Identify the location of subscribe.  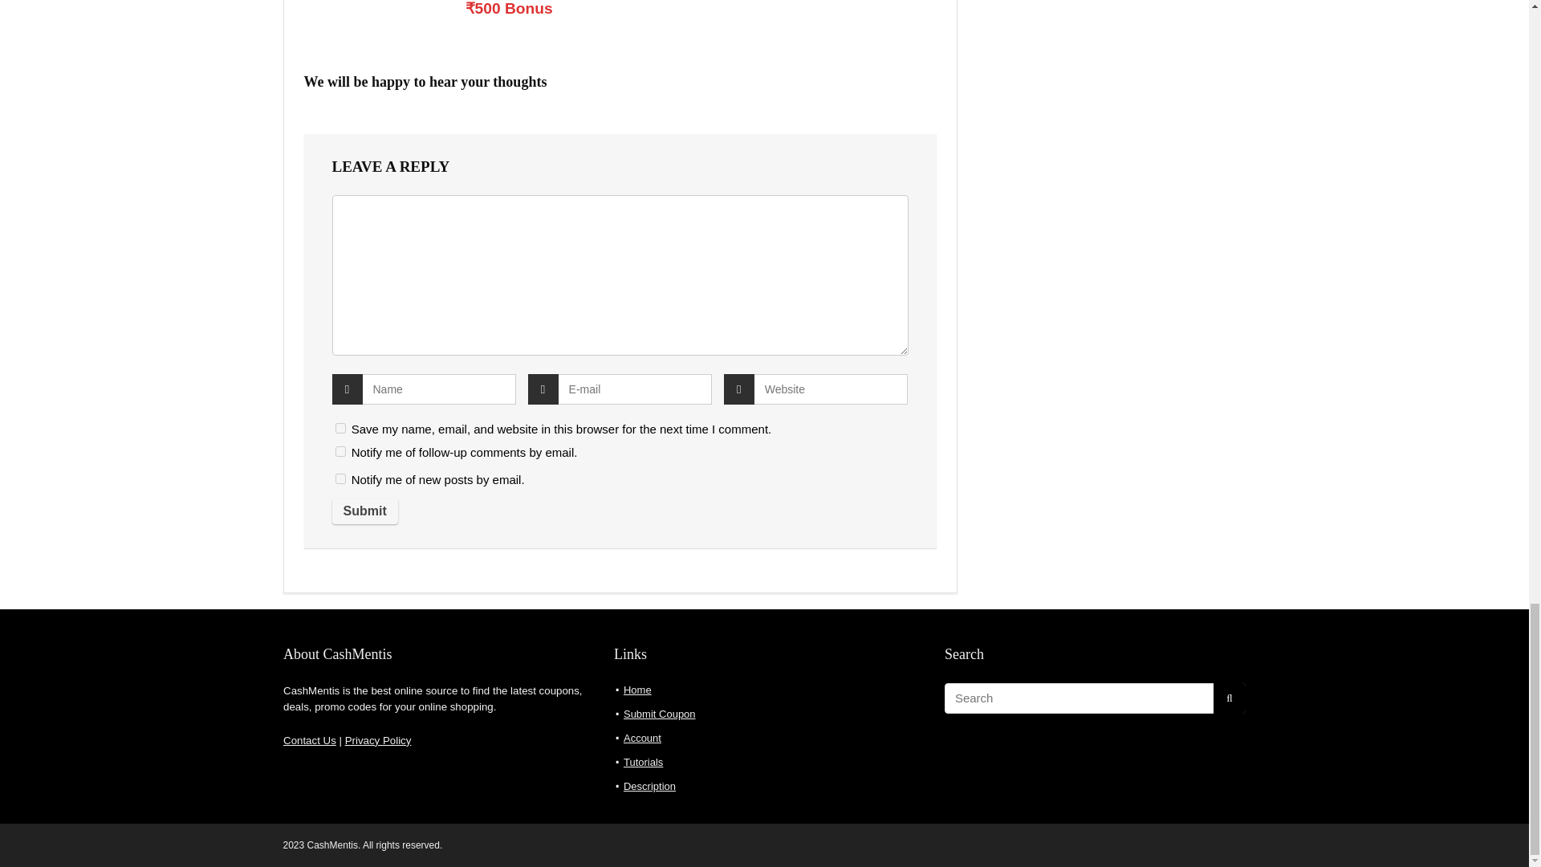
(311, 503).